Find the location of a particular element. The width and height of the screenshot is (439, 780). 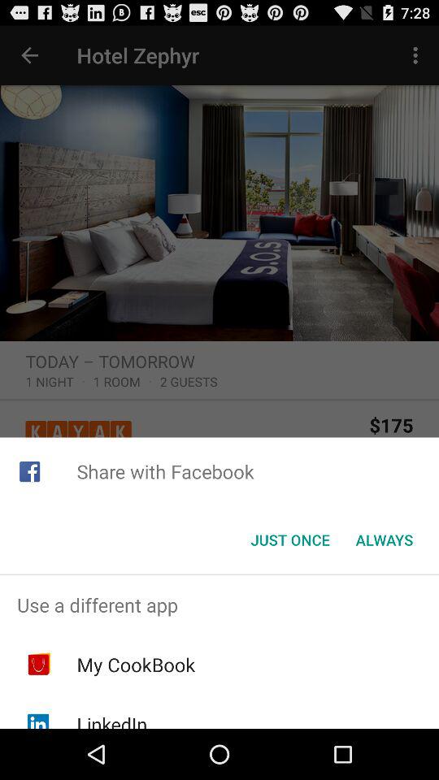

select the icon next to just once is located at coordinates (384, 539).